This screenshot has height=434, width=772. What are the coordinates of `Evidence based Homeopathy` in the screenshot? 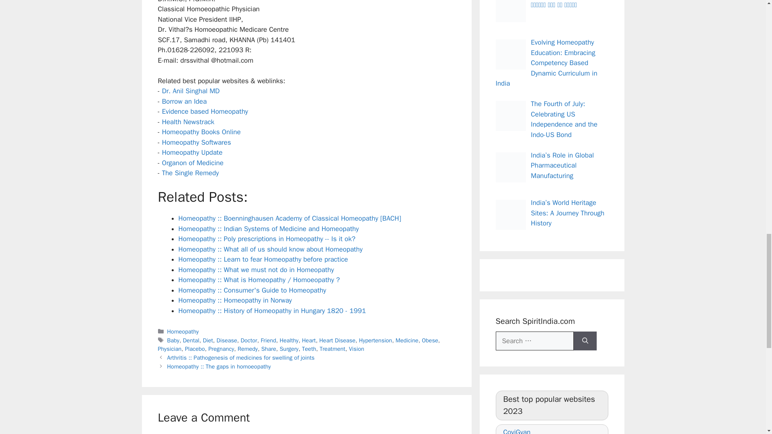 It's located at (205, 111).